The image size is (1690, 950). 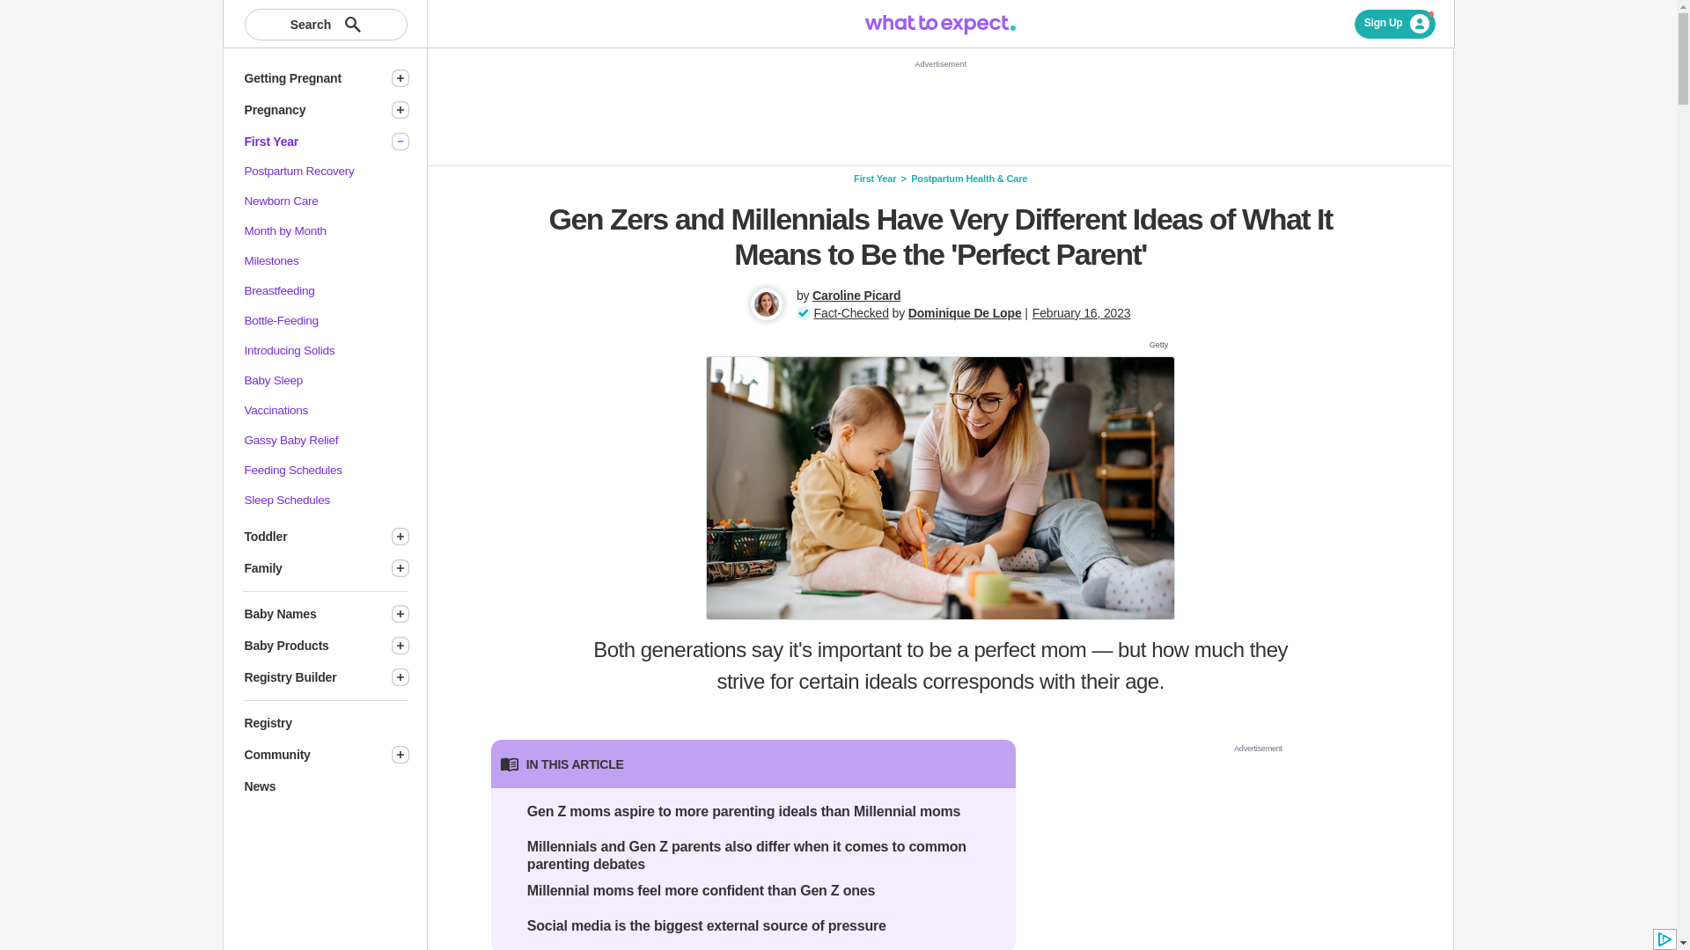 I want to click on Getting Pregnant, so click(x=310, y=78).